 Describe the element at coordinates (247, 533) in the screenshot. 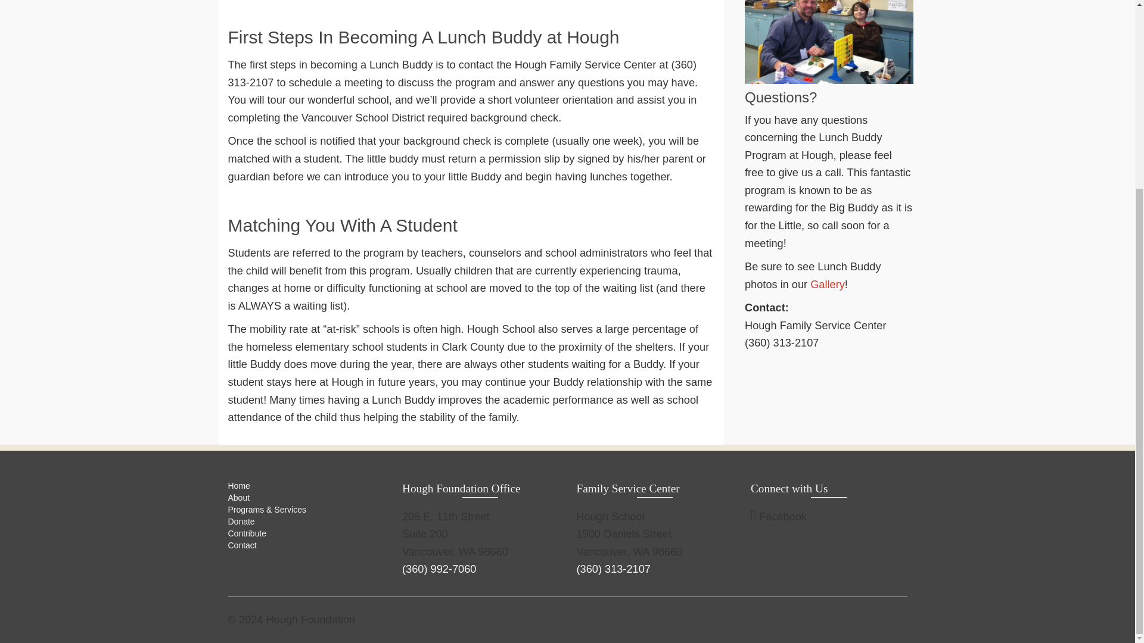

I see `Contribute` at that location.